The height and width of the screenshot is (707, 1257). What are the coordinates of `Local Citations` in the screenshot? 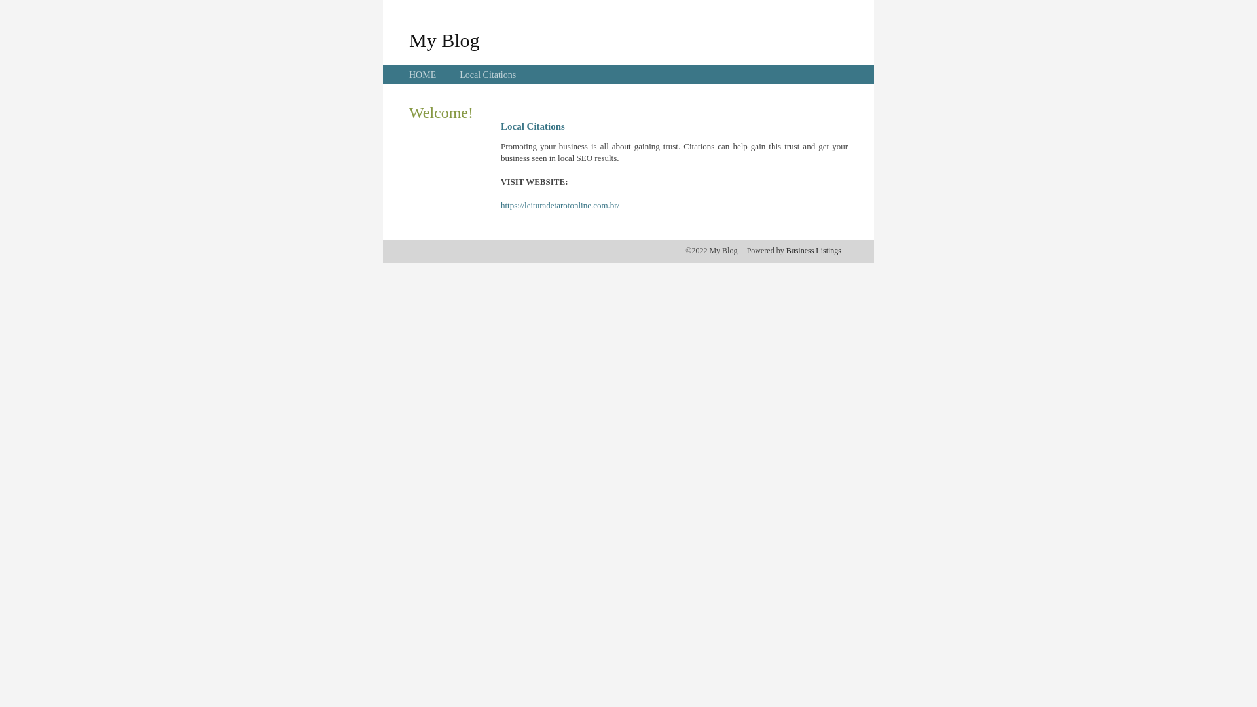 It's located at (488, 75).